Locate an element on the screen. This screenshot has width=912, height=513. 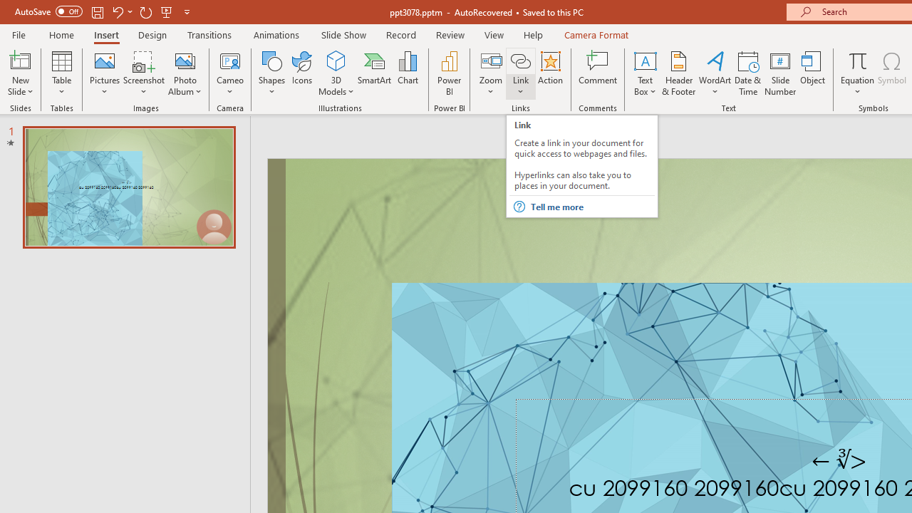
3D Models is located at coordinates (336, 73).